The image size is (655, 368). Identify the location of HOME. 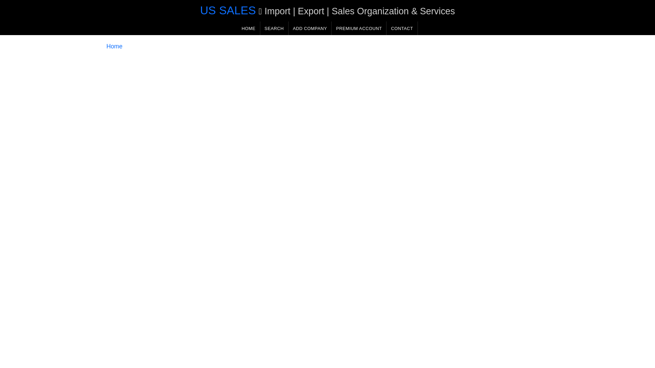
(248, 28).